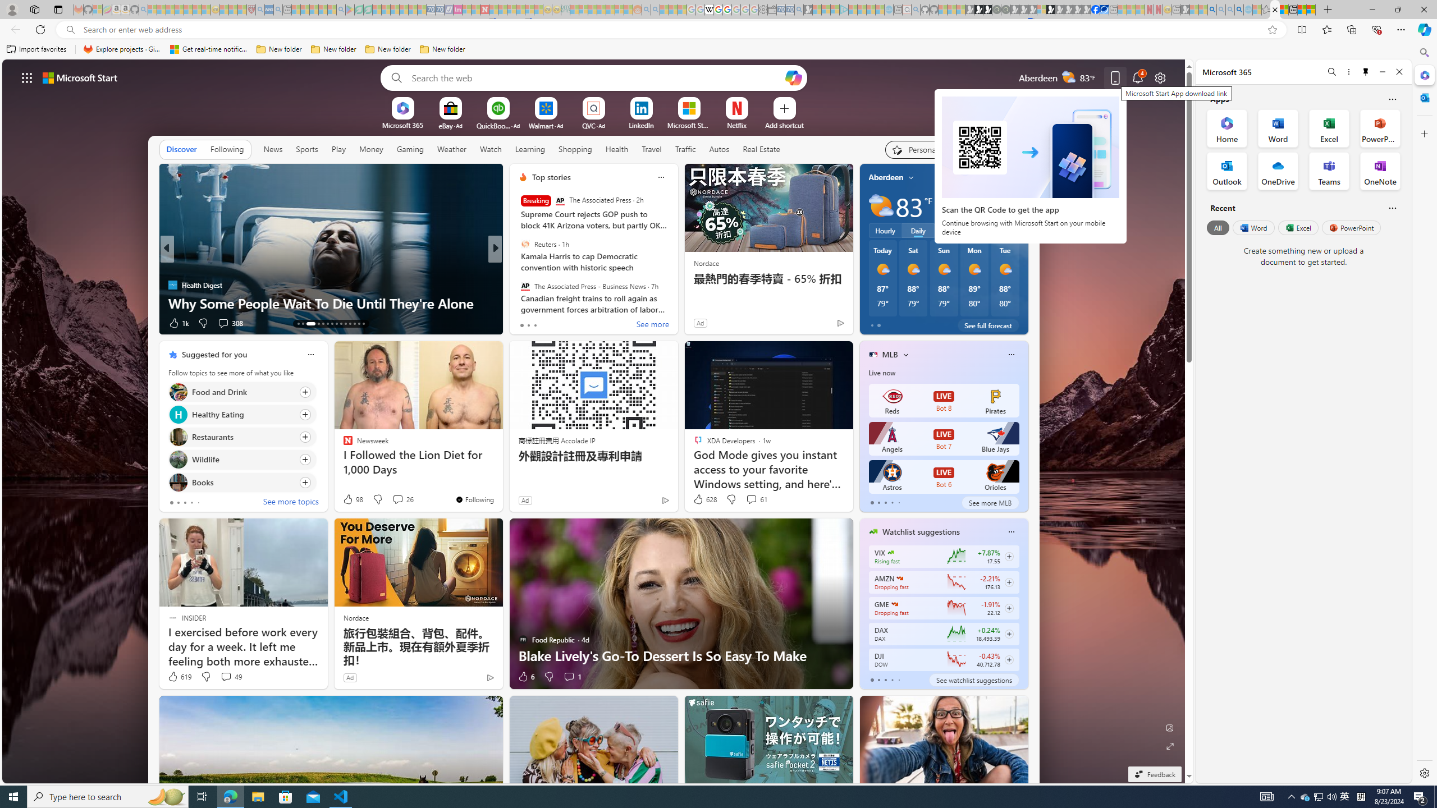 The image size is (1437, 808). Describe the element at coordinates (577, 323) in the screenshot. I see `View comments 31 Comment` at that location.